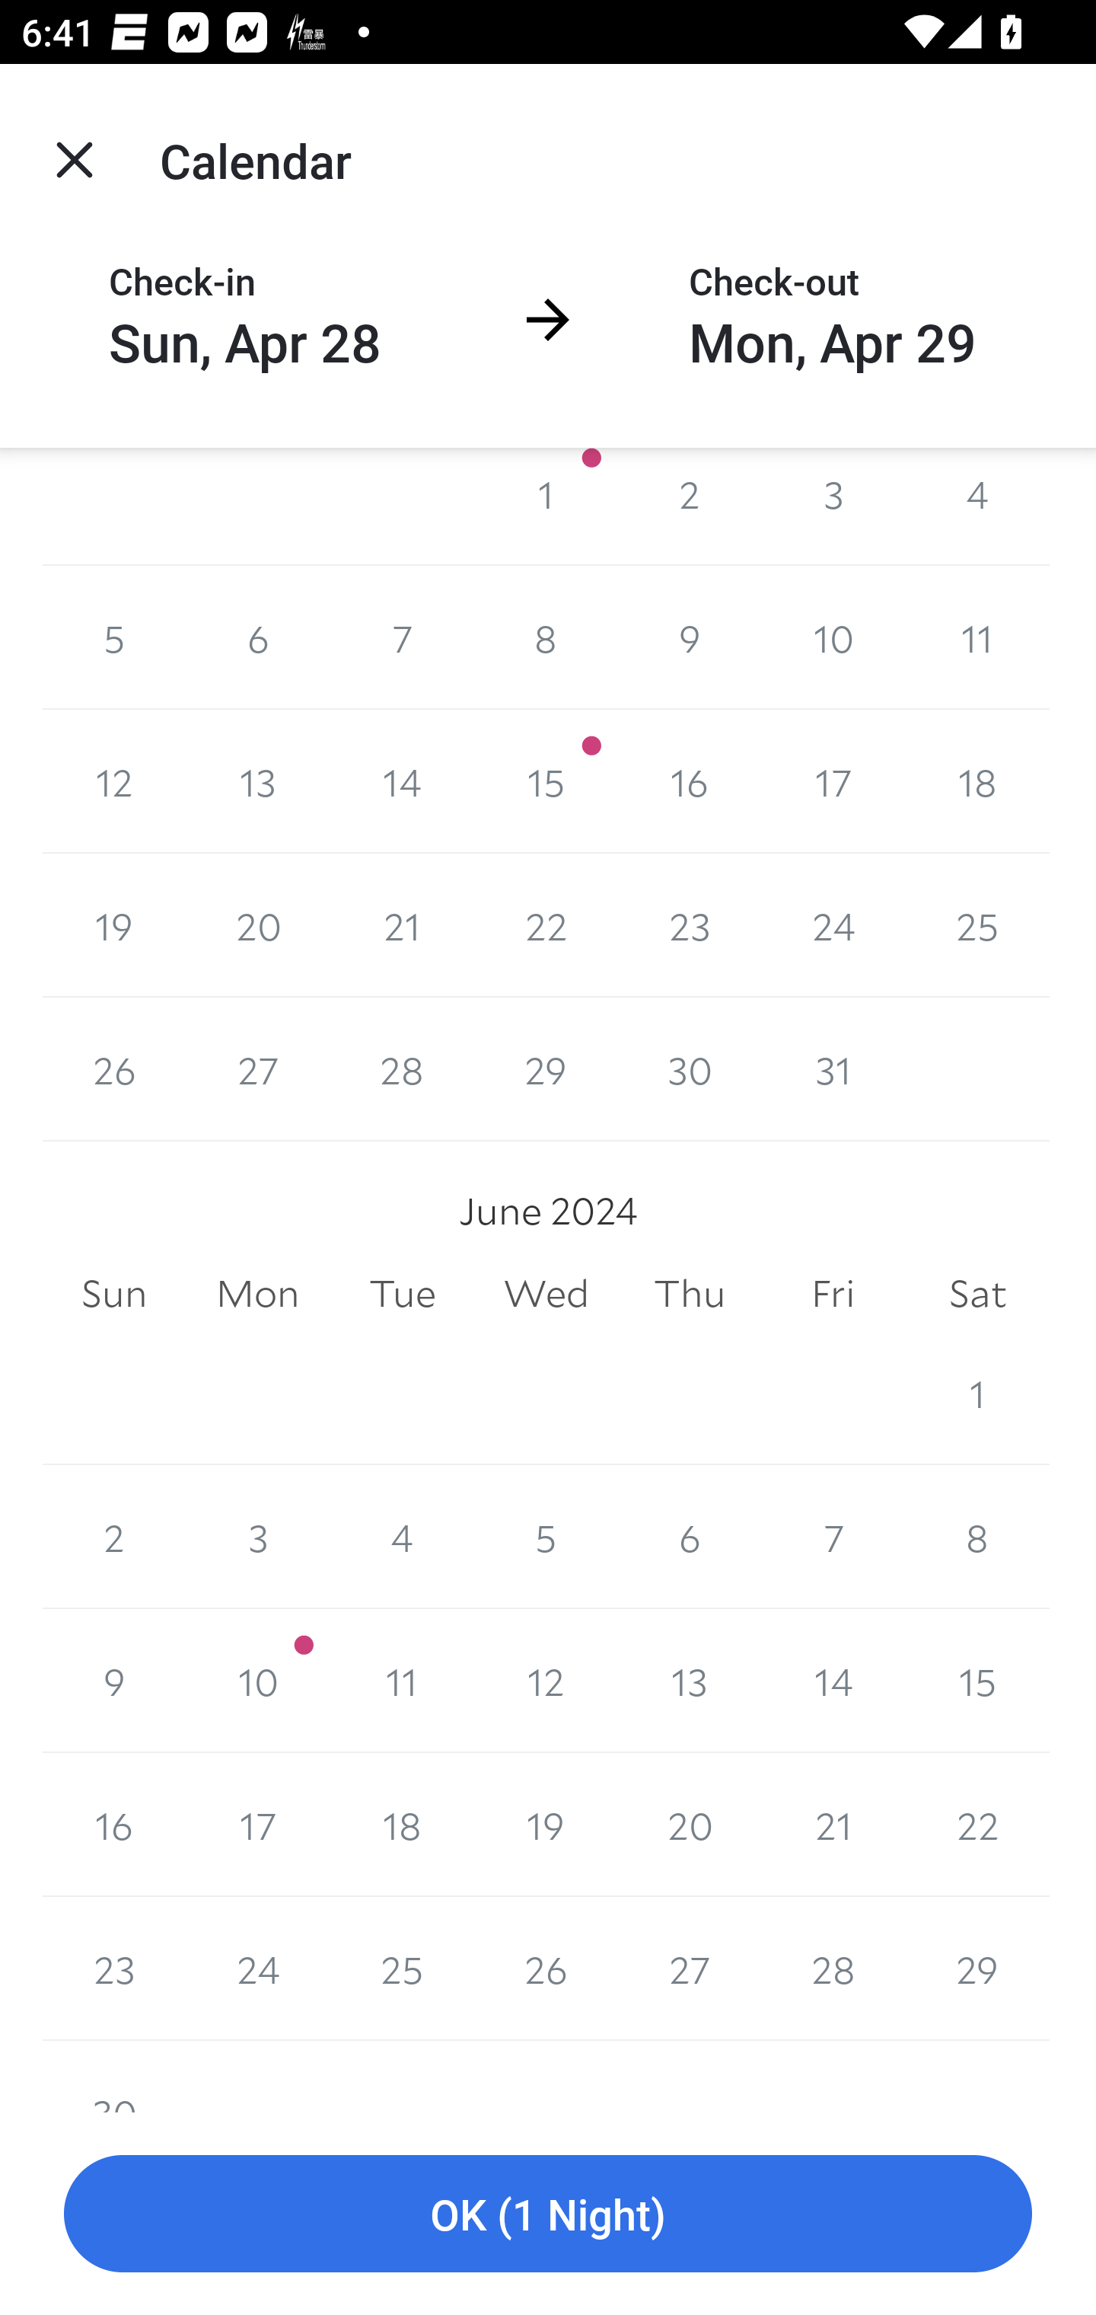 The width and height of the screenshot is (1096, 2315). Describe the element at coordinates (833, 1537) in the screenshot. I see `7 7 June 2024` at that location.